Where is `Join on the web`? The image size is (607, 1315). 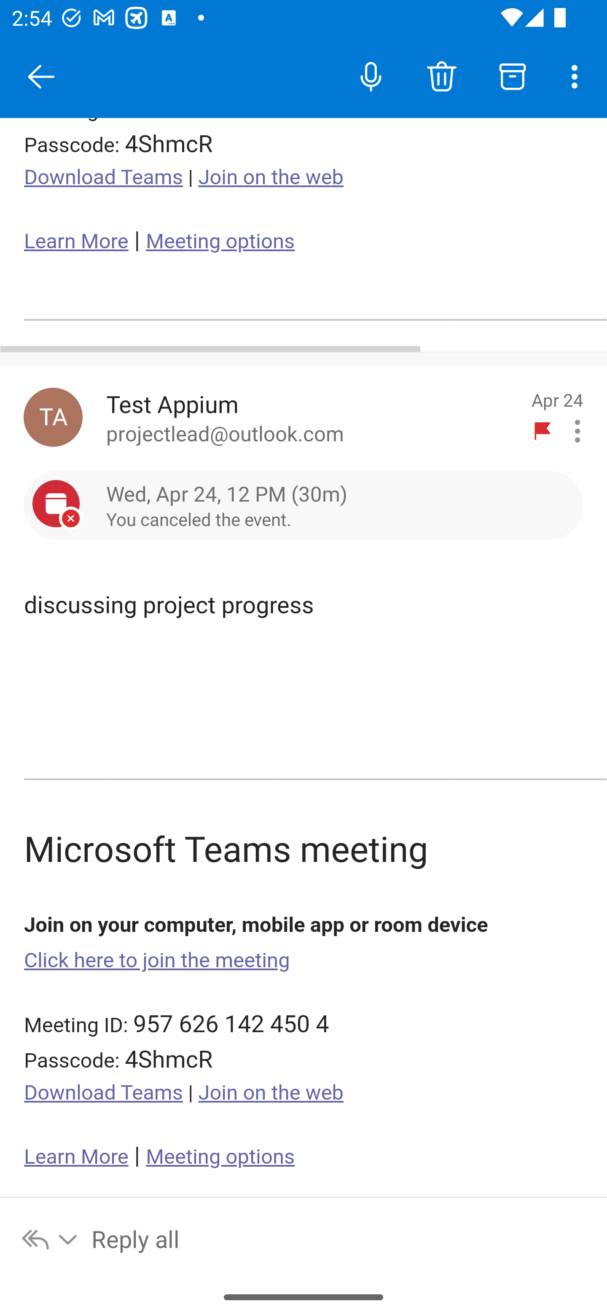 Join on the web is located at coordinates (271, 1092).